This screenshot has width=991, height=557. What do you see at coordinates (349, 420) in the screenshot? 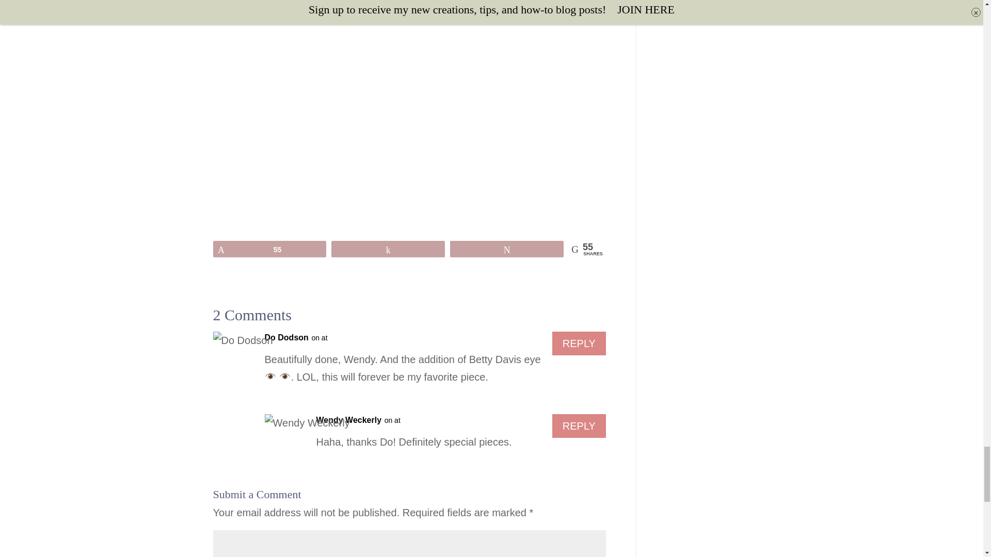
I see `Wendy Weckerly` at bounding box center [349, 420].